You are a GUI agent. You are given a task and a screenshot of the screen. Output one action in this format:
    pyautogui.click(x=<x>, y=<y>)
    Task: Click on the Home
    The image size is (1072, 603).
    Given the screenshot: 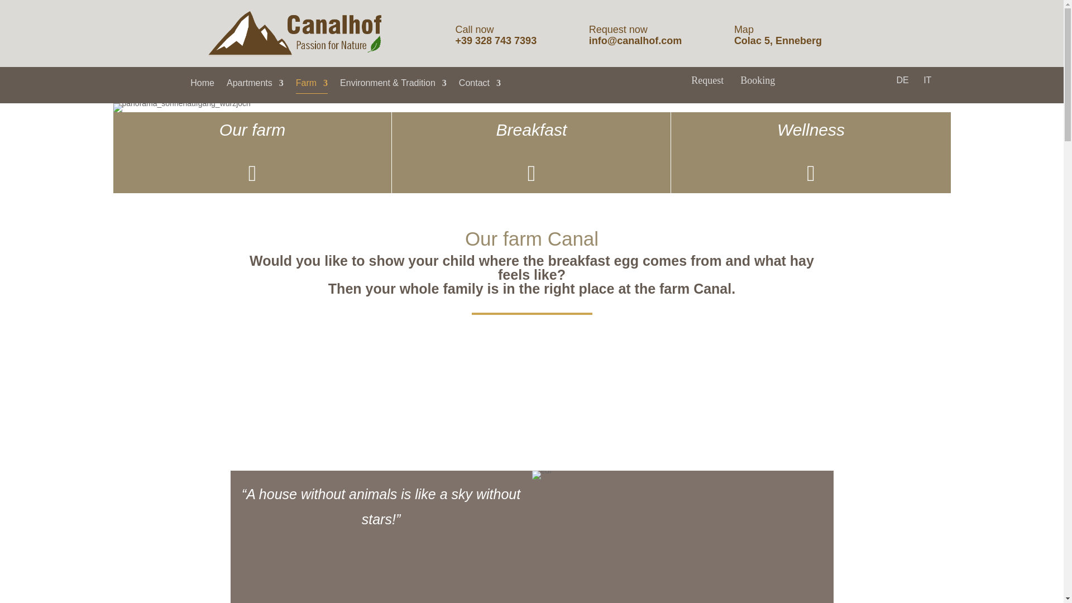 What is the action you would take?
    pyautogui.click(x=202, y=85)
    